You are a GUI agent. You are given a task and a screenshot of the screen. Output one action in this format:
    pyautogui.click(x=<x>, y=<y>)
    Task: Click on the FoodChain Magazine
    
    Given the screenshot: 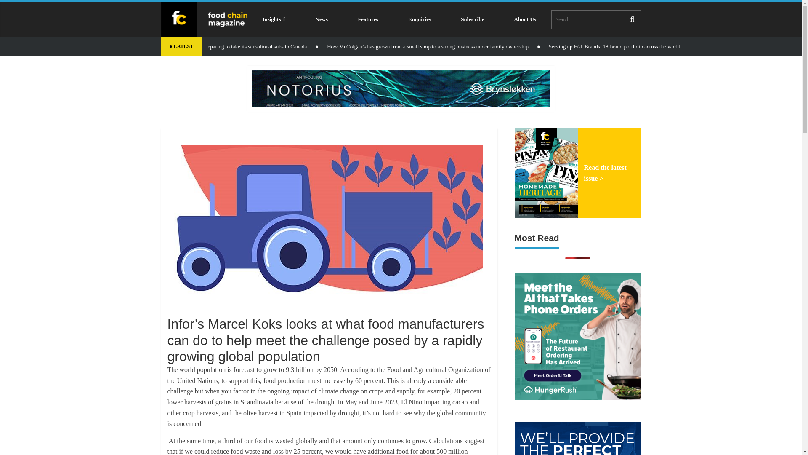 What is the action you would take?
    pyautogui.click(x=204, y=19)
    